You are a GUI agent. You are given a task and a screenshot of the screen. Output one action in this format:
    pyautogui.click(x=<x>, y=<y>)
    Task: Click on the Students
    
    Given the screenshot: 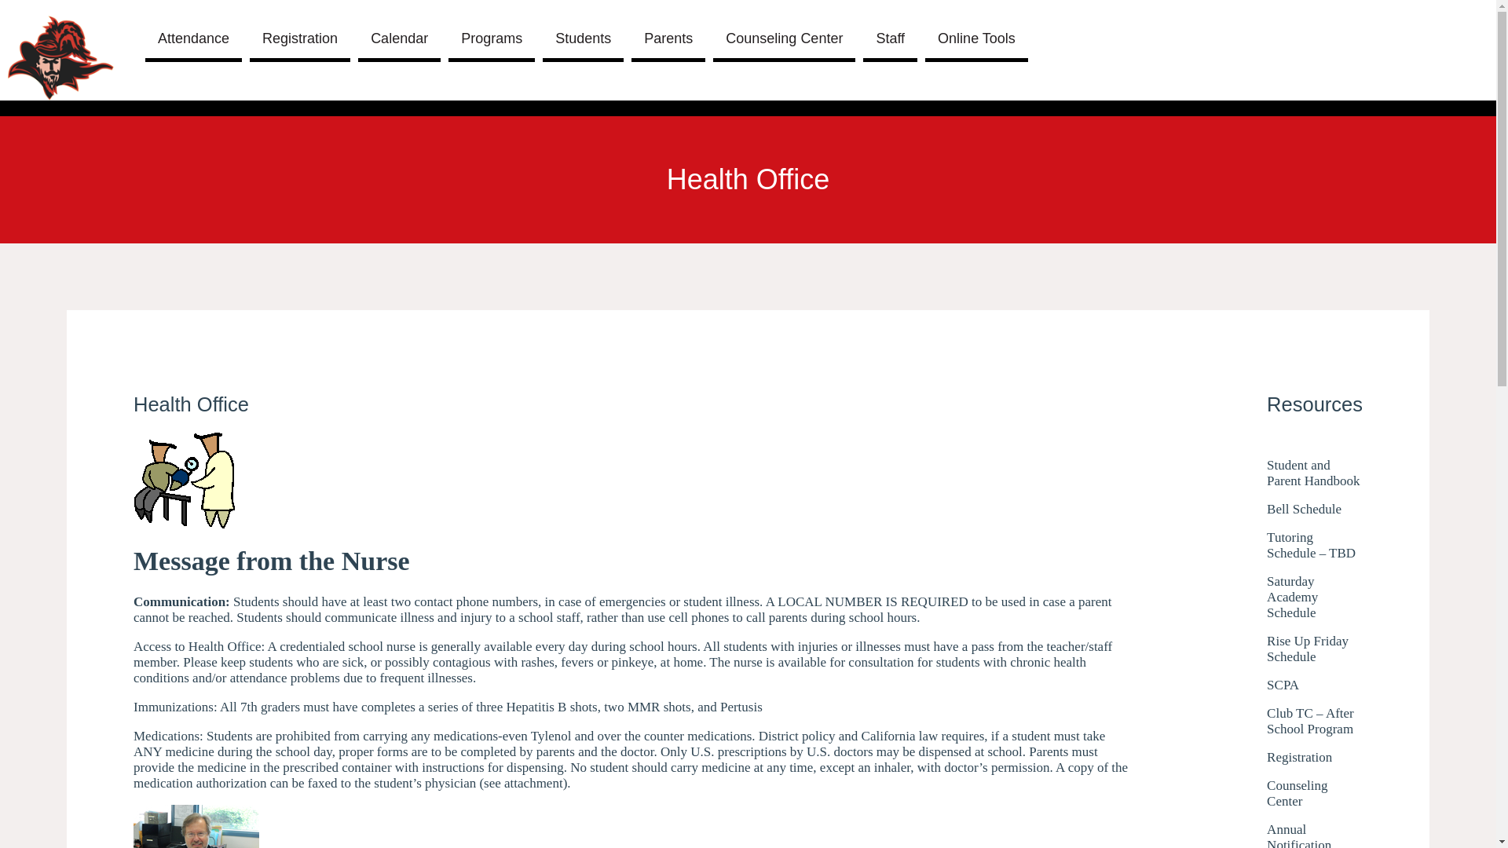 What is the action you would take?
    pyautogui.click(x=583, y=40)
    